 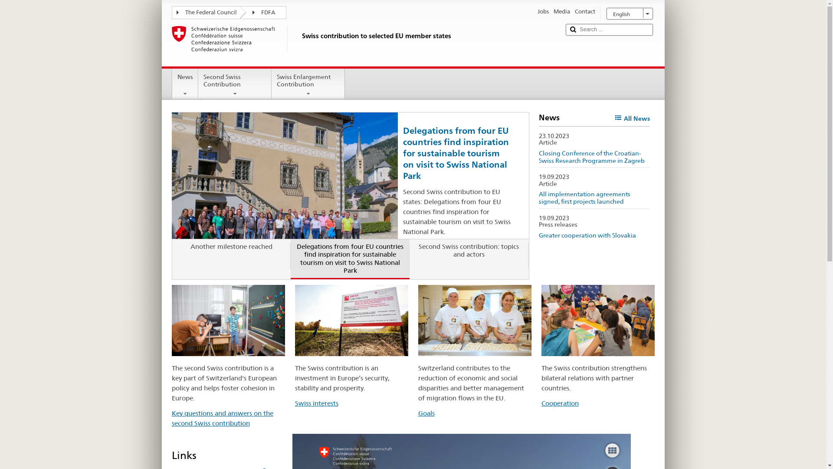 I want to click on Media, so click(x=562, y=12).